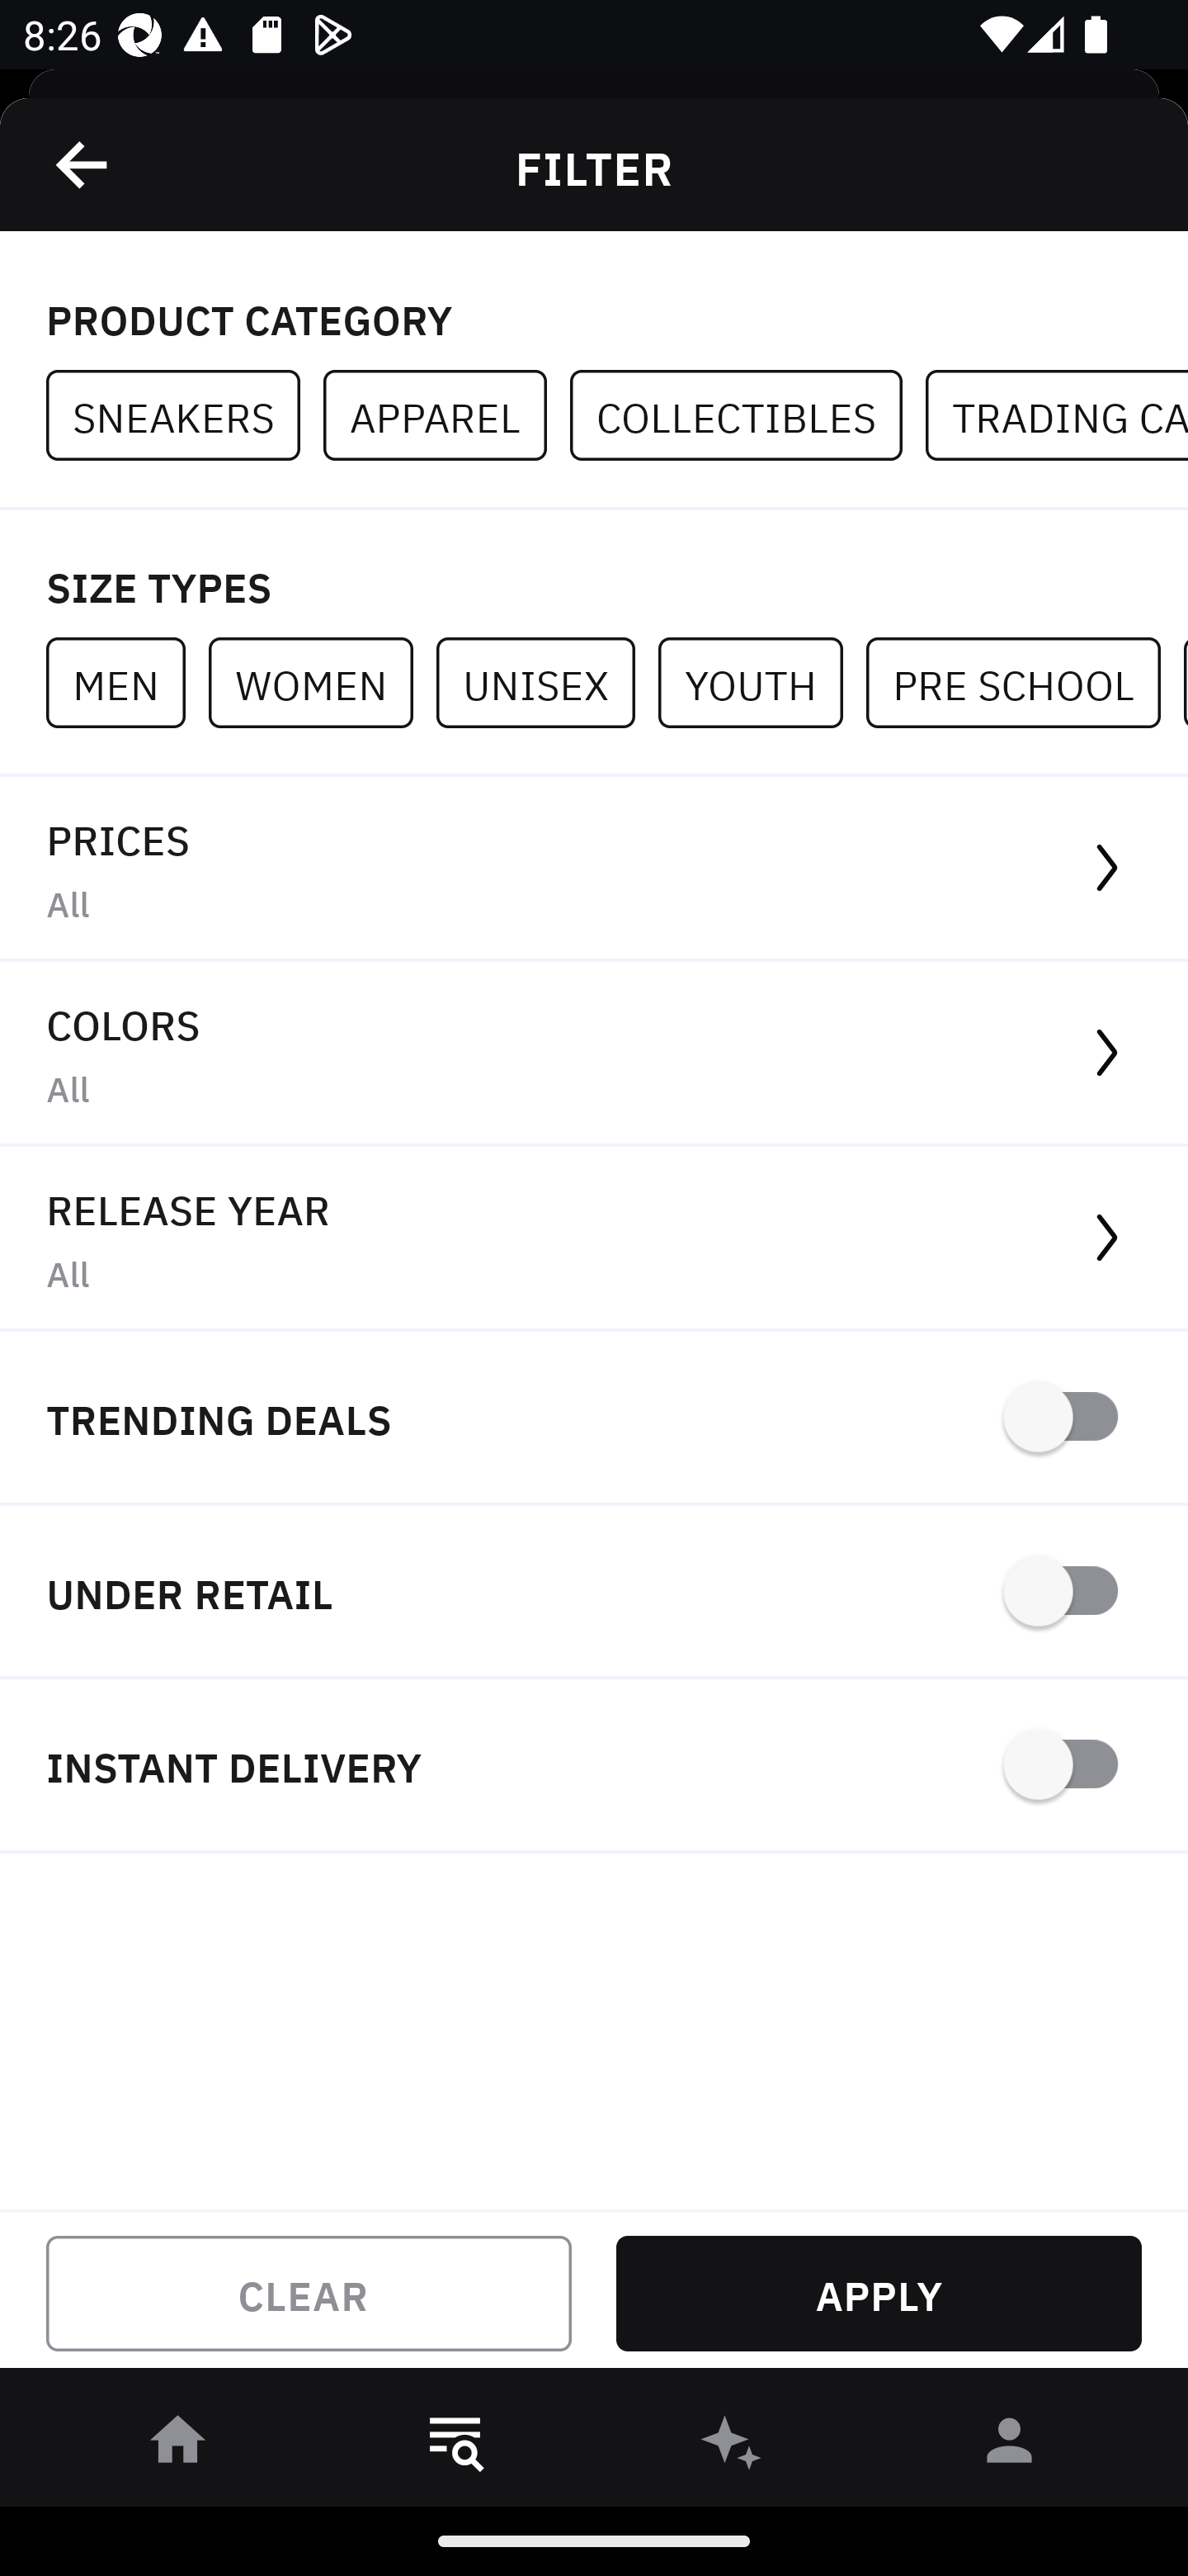 This screenshot has width=1188, height=2576. Describe the element at coordinates (733, 2446) in the screenshot. I see `󰫢` at that location.